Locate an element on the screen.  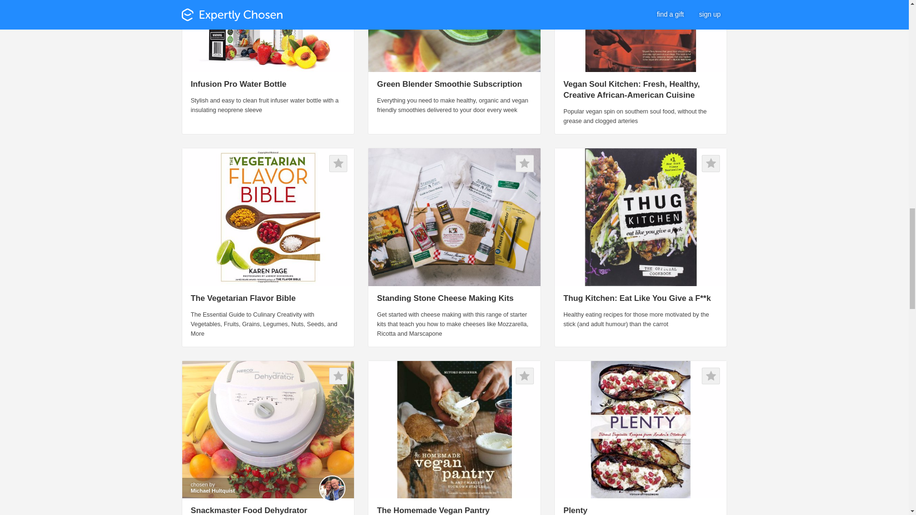
Plenty is located at coordinates (575, 510).